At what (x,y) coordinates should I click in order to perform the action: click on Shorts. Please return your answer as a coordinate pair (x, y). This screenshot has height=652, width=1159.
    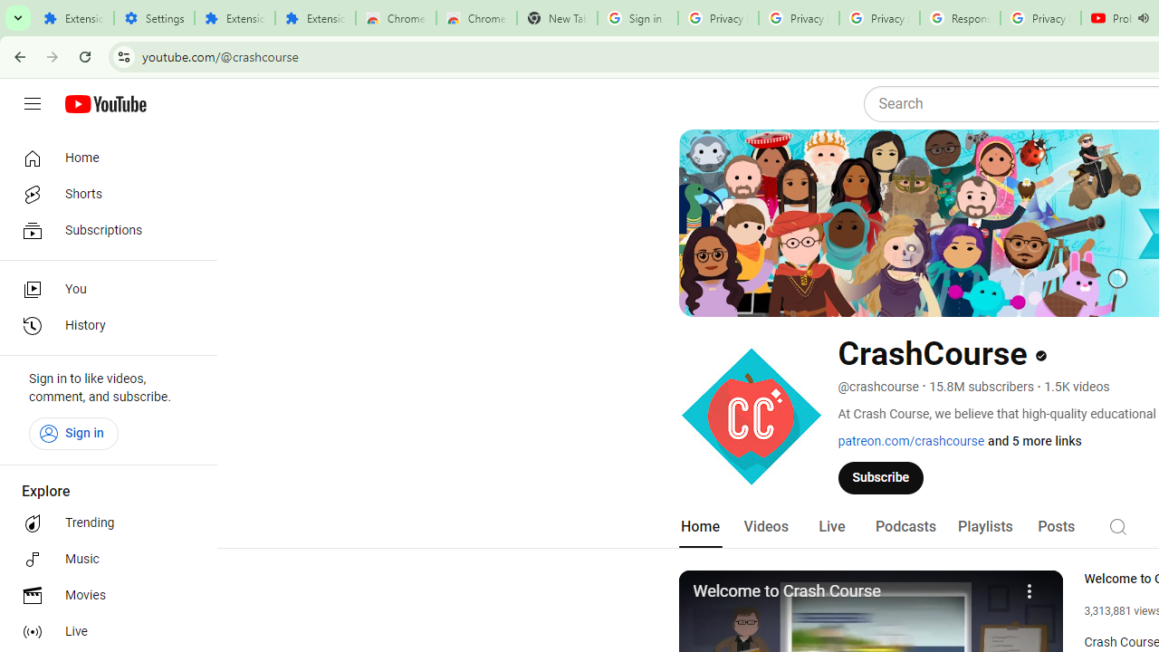
    Looking at the image, I should click on (103, 194).